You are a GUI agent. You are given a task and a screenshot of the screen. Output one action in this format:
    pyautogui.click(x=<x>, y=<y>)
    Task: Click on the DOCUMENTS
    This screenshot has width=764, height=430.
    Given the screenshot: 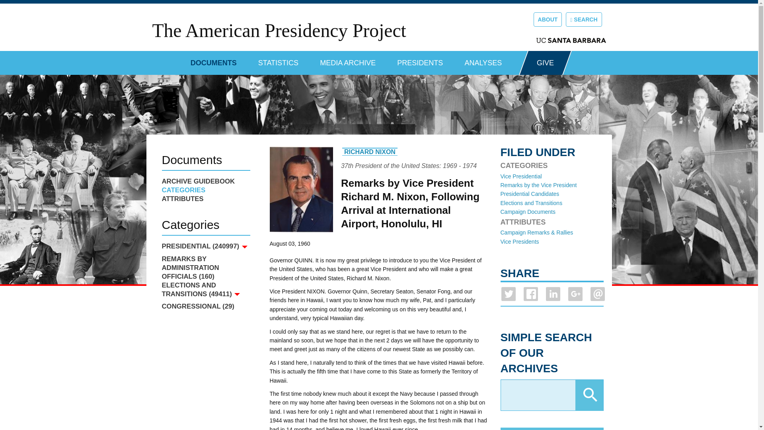 What is the action you would take?
    pyautogui.click(x=213, y=60)
    